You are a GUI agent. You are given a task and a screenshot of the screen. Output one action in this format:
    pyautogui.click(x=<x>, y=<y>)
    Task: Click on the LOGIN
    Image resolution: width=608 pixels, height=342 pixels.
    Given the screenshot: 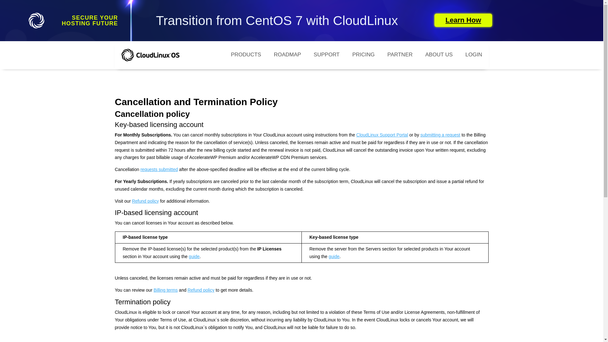 What is the action you would take?
    pyautogui.click(x=474, y=55)
    